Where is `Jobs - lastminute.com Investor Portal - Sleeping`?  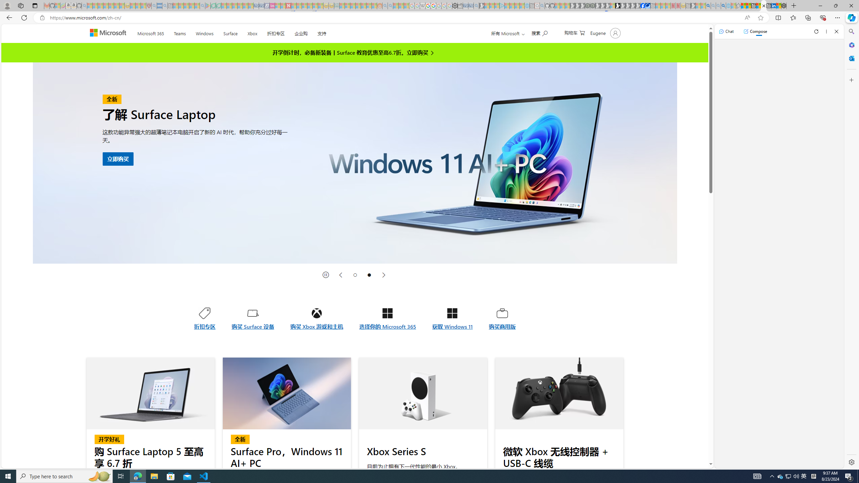
Jobs - lastminute.com Investor Portal - Sleeping is located at coordinates (272, 6).